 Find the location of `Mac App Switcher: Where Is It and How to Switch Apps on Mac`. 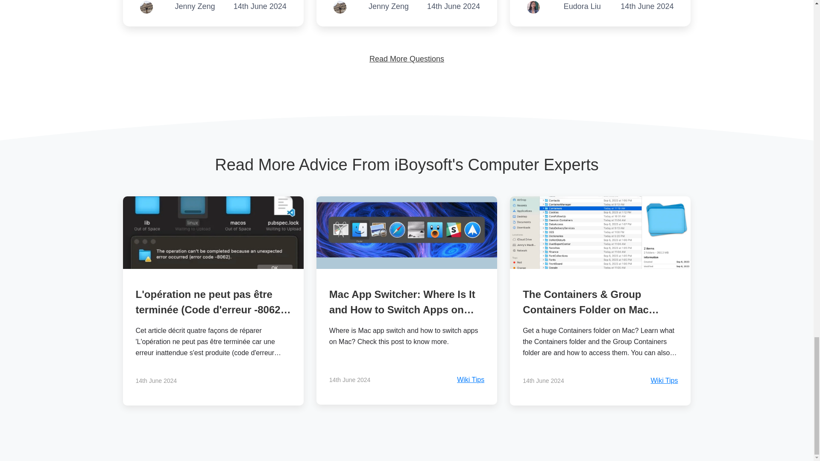

Mac App Switcher: Where Is It and How to Switch Apps on Mac is located at coordinates (402, 310).